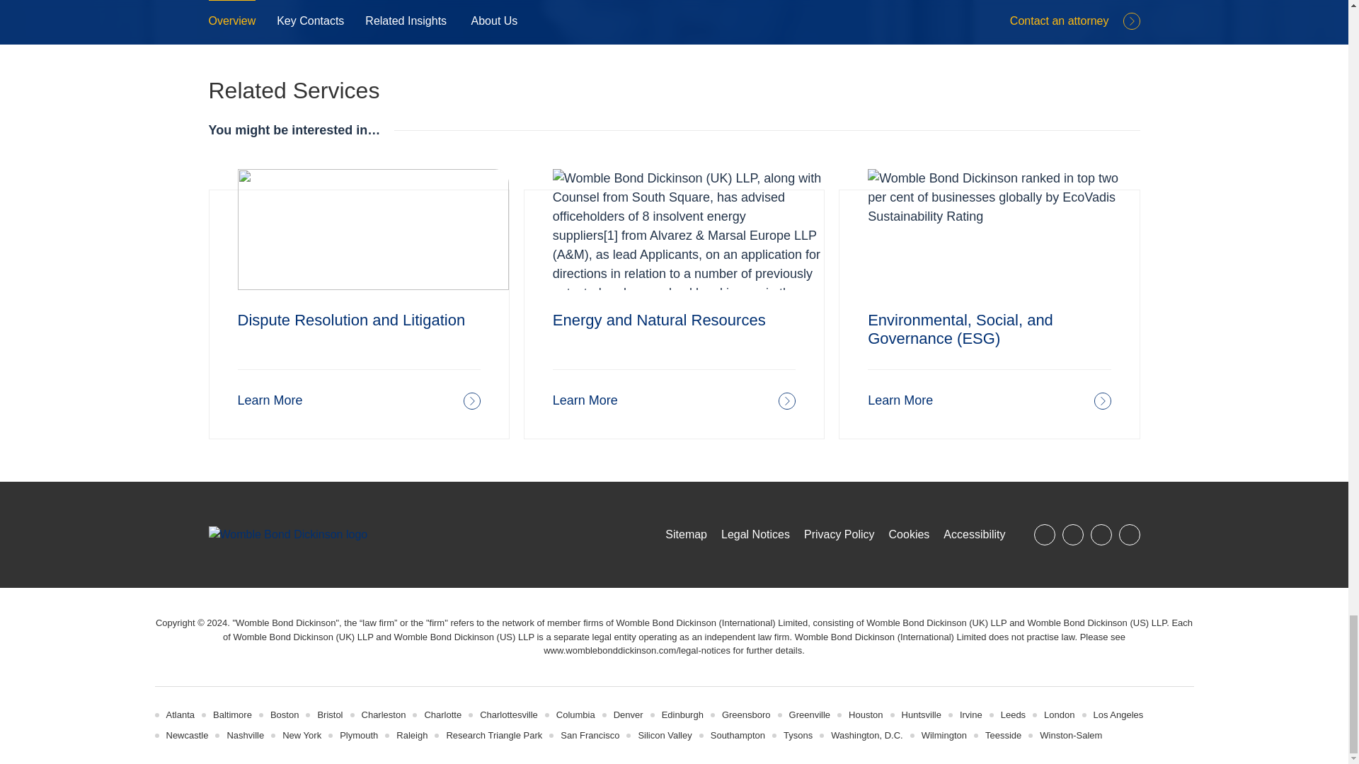 The height and width of the screenshot is (764, 1359). I want to click on Charleston, SC, US, so click(384, 714).